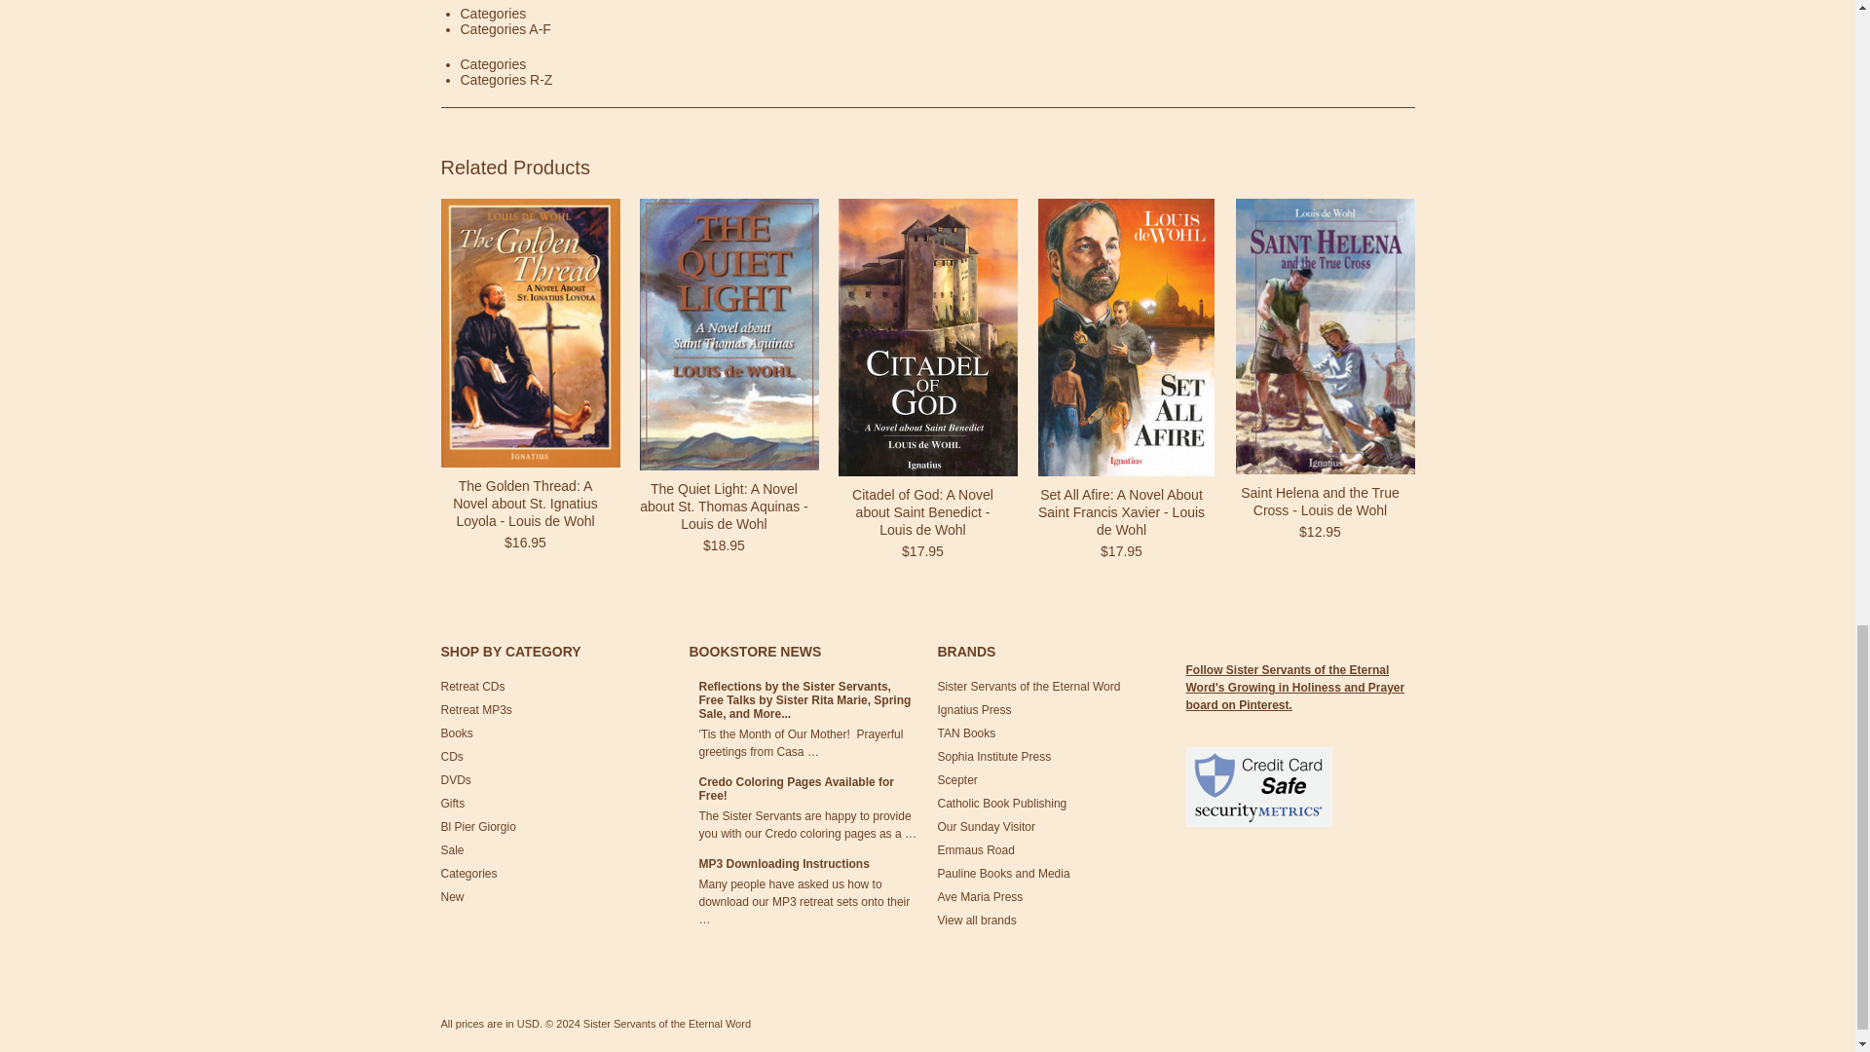 The height and width of the screenshot is (1052, 1870). Describe the element at coordinates (528, 1024) in the screenshot. I see `Default Currency` at that location.